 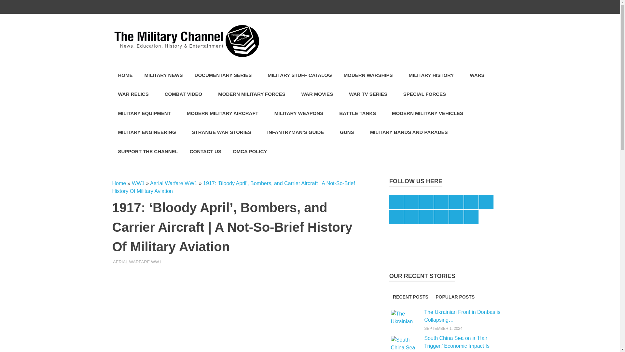 What do you see at coordinates (225, 75) in the screenshot?
I see `DOCUMENTARY SERIES` at bounding box center [225, 75].